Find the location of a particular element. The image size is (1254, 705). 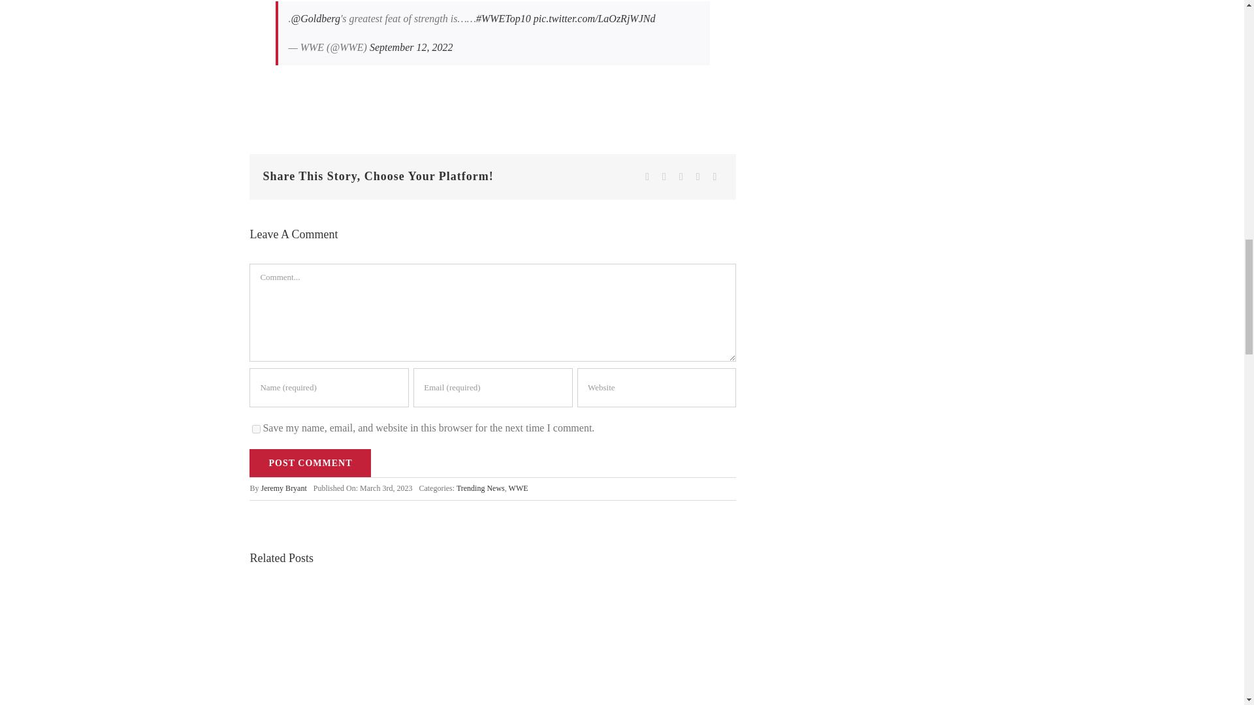

Post Comment is located at coordinates (310, 463).